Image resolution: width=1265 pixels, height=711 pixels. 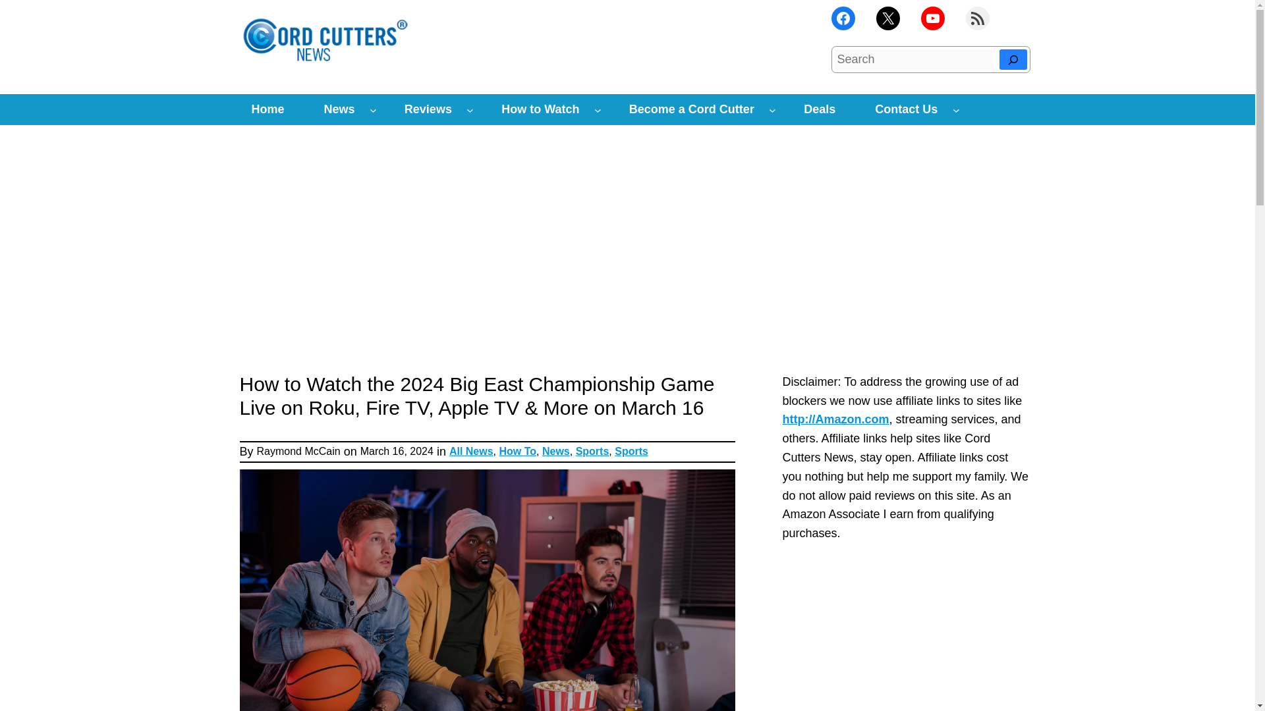 What do you see at coordinates (428, 109) in the screenshot?
I see `Reviews` at bounding box center [428, 109].